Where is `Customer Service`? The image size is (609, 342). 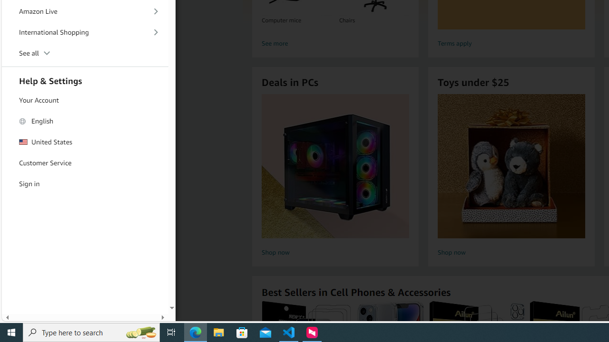
Customer Service is located at coordinates (85, 162).